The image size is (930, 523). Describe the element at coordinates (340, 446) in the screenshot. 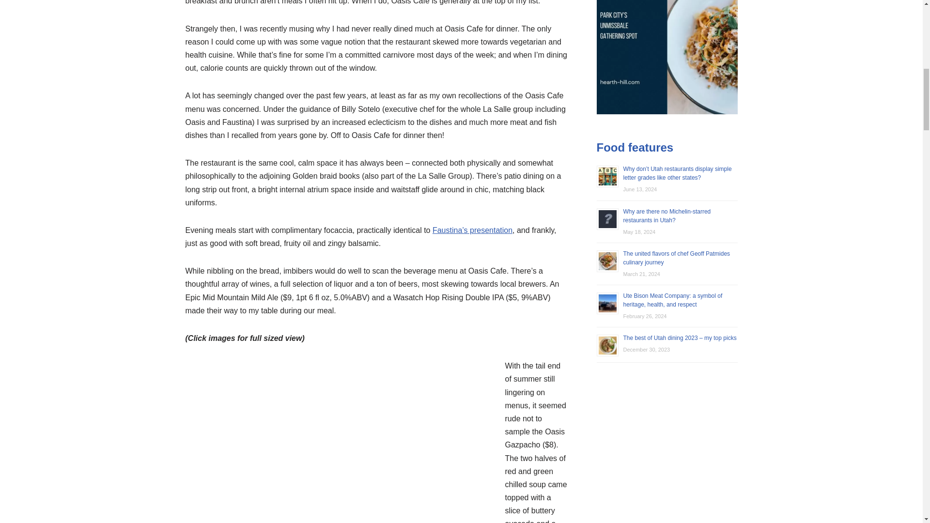

I see `oasis bread` at that location.